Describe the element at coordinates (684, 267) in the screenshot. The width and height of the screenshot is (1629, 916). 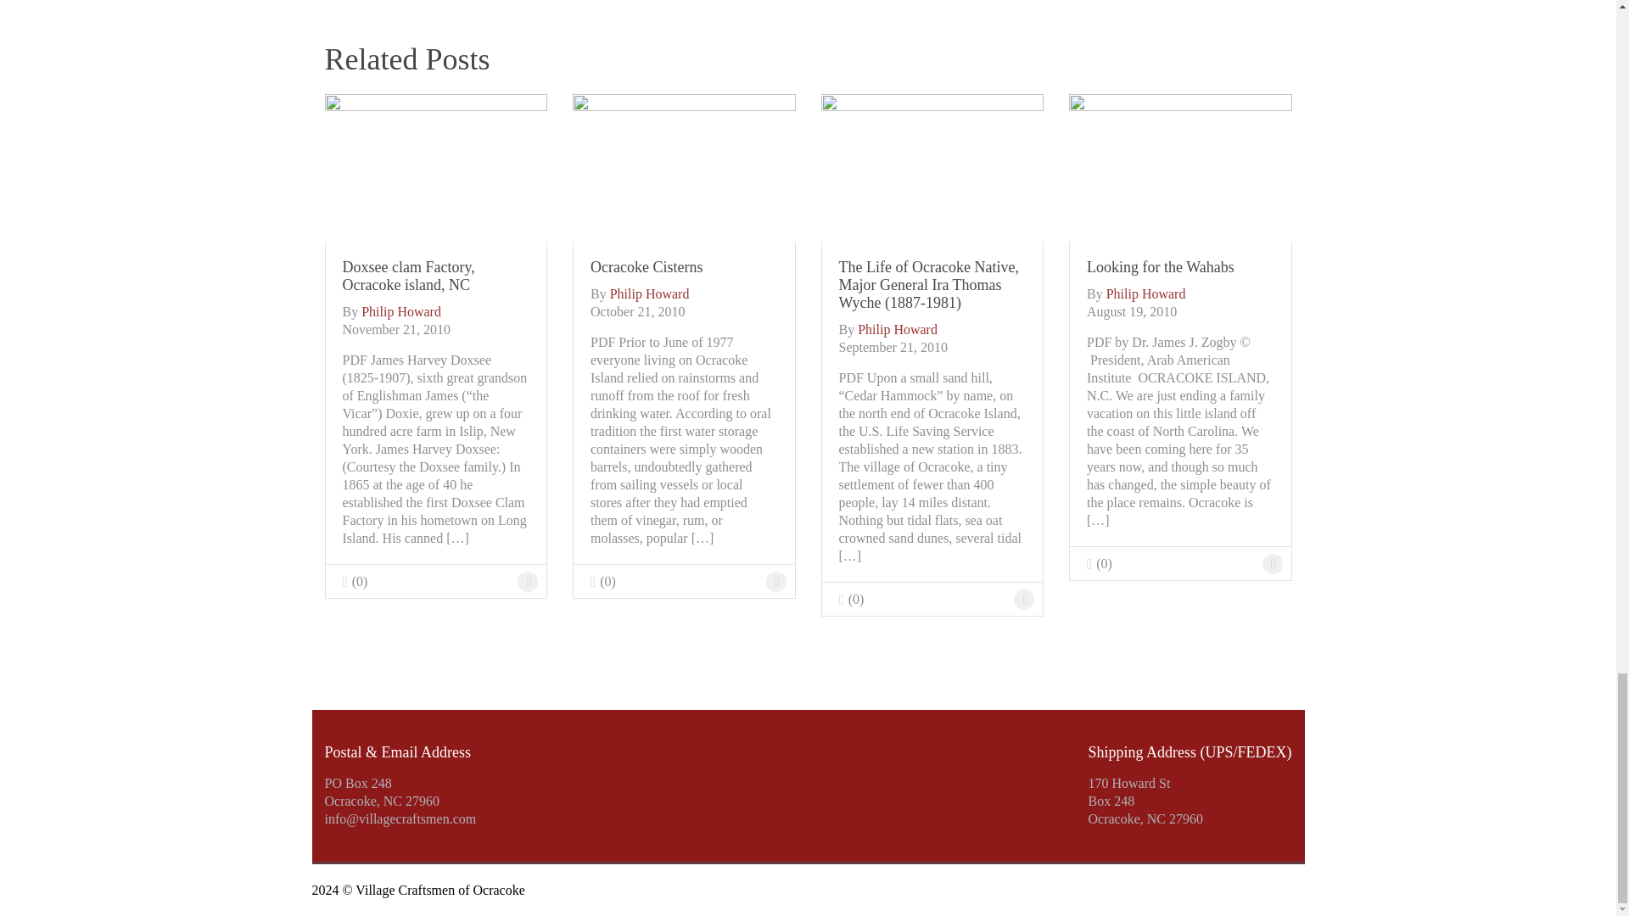
I see `Click to learn more` at that location.